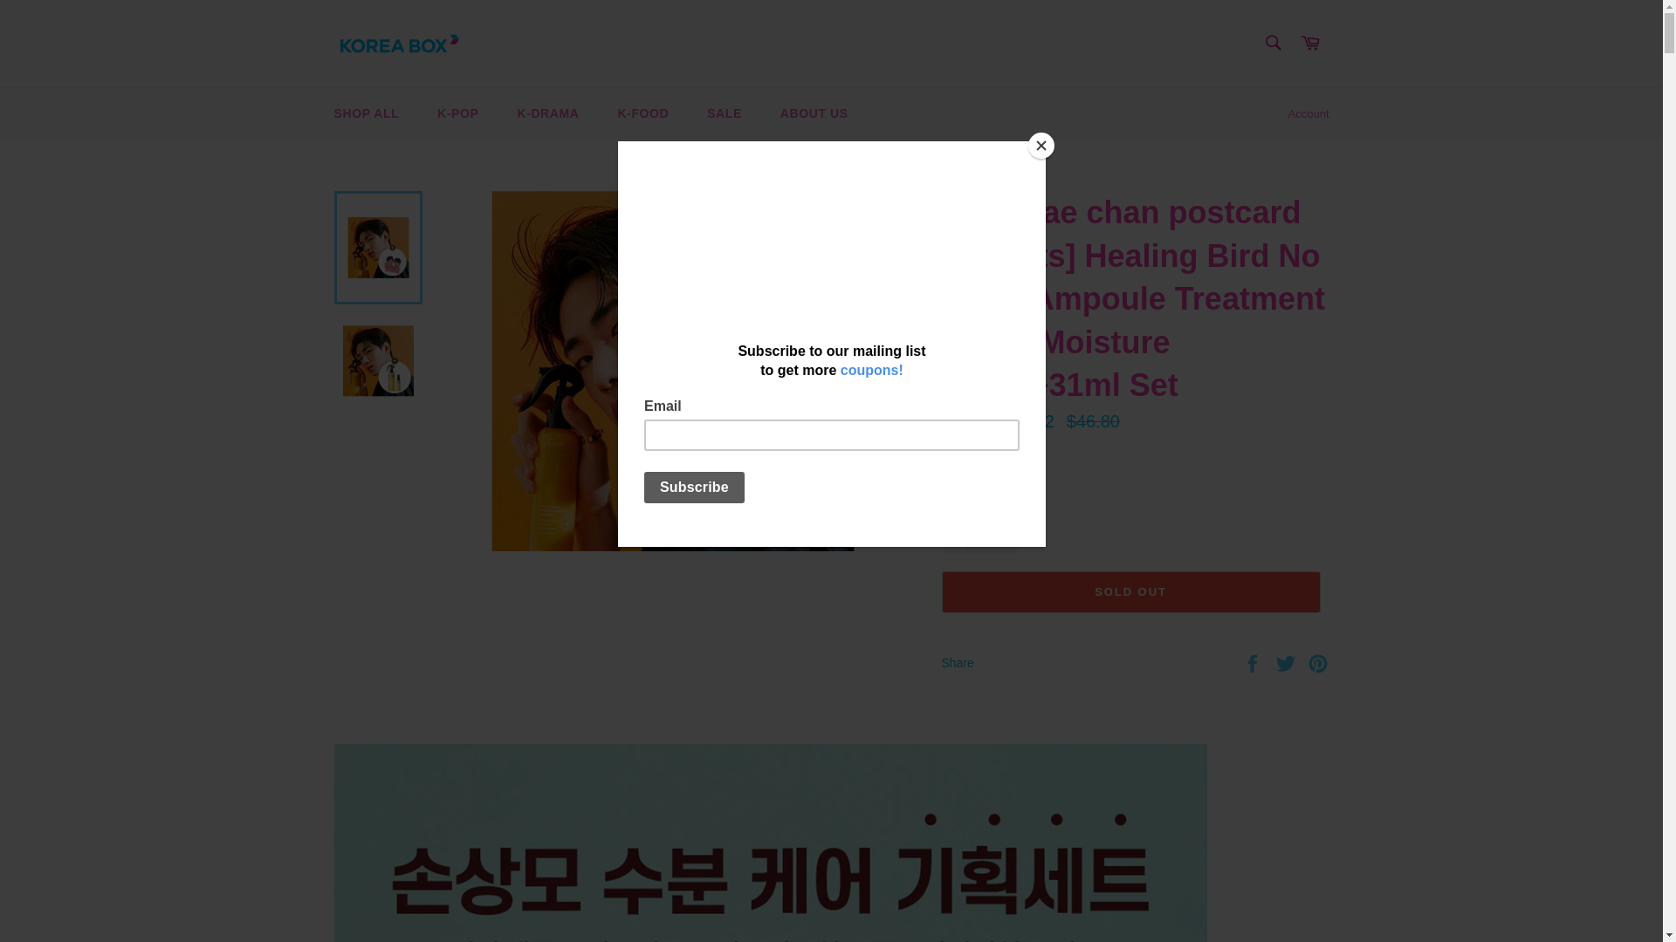  What do you see at coordinates (1309, 113) in the screenshot?
I see `Account` at bounding box center [1309, 113].